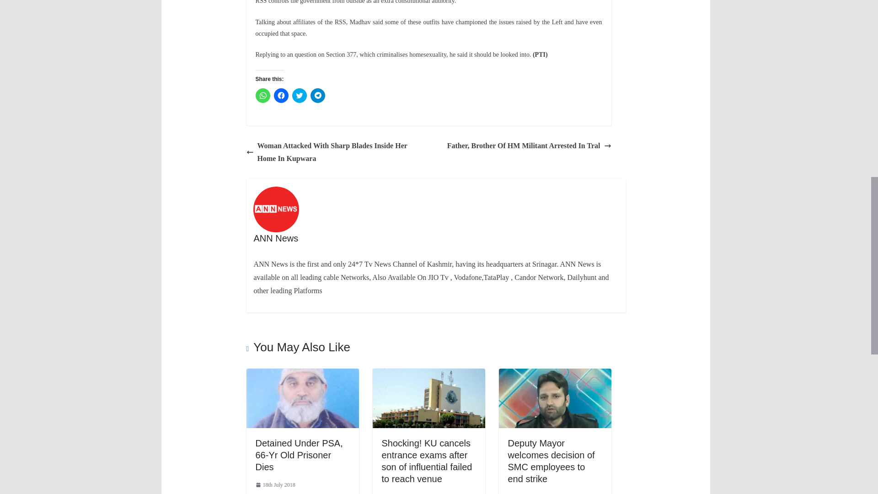  Describe the element at coordinates (280, 95) in the screenshot. I see `Click to share on Facebook` at that location.